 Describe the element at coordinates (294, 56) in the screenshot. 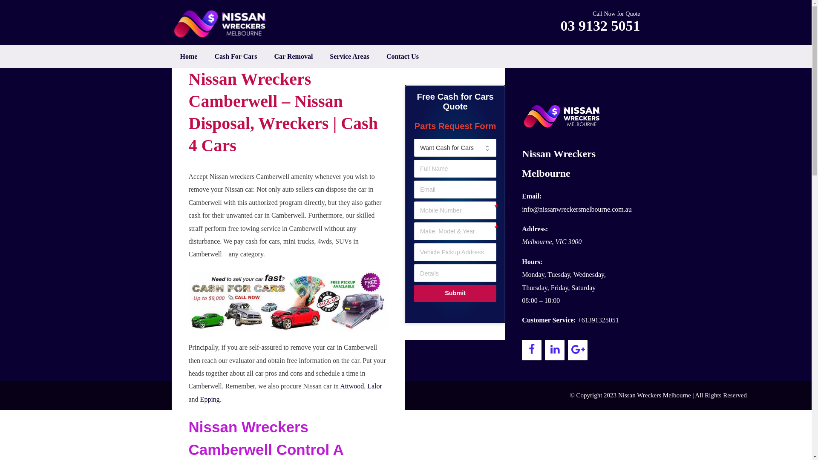

I see `Car Removal` at that location.